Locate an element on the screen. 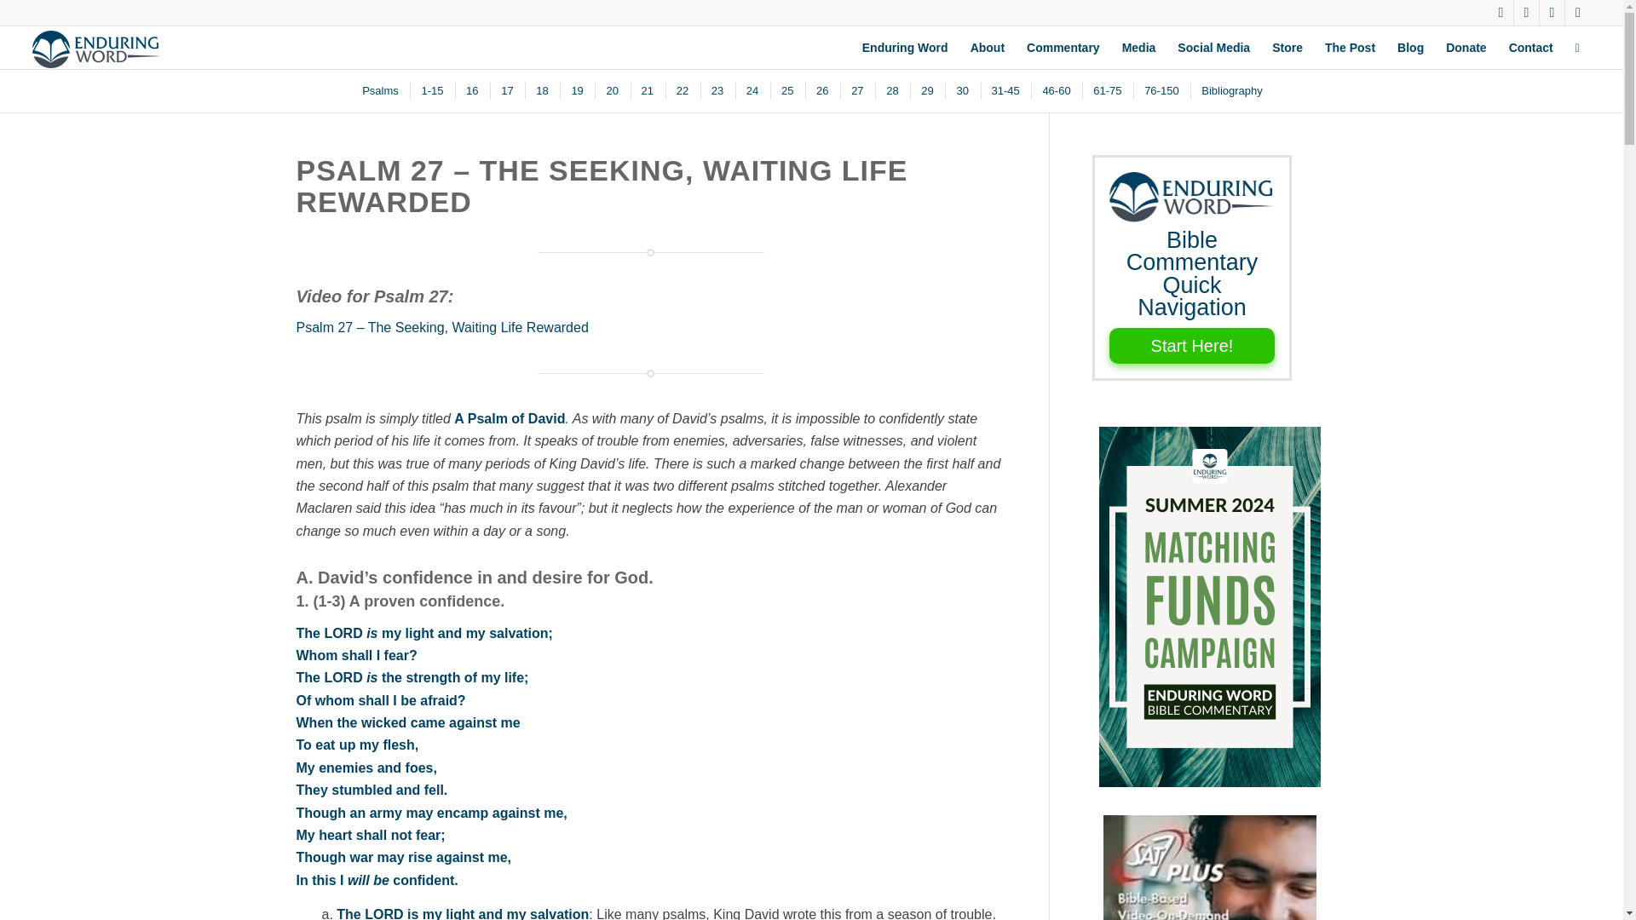 The height and width of the screenshot is (920, 1636). Twitter is located at coordinates (1501, 13).